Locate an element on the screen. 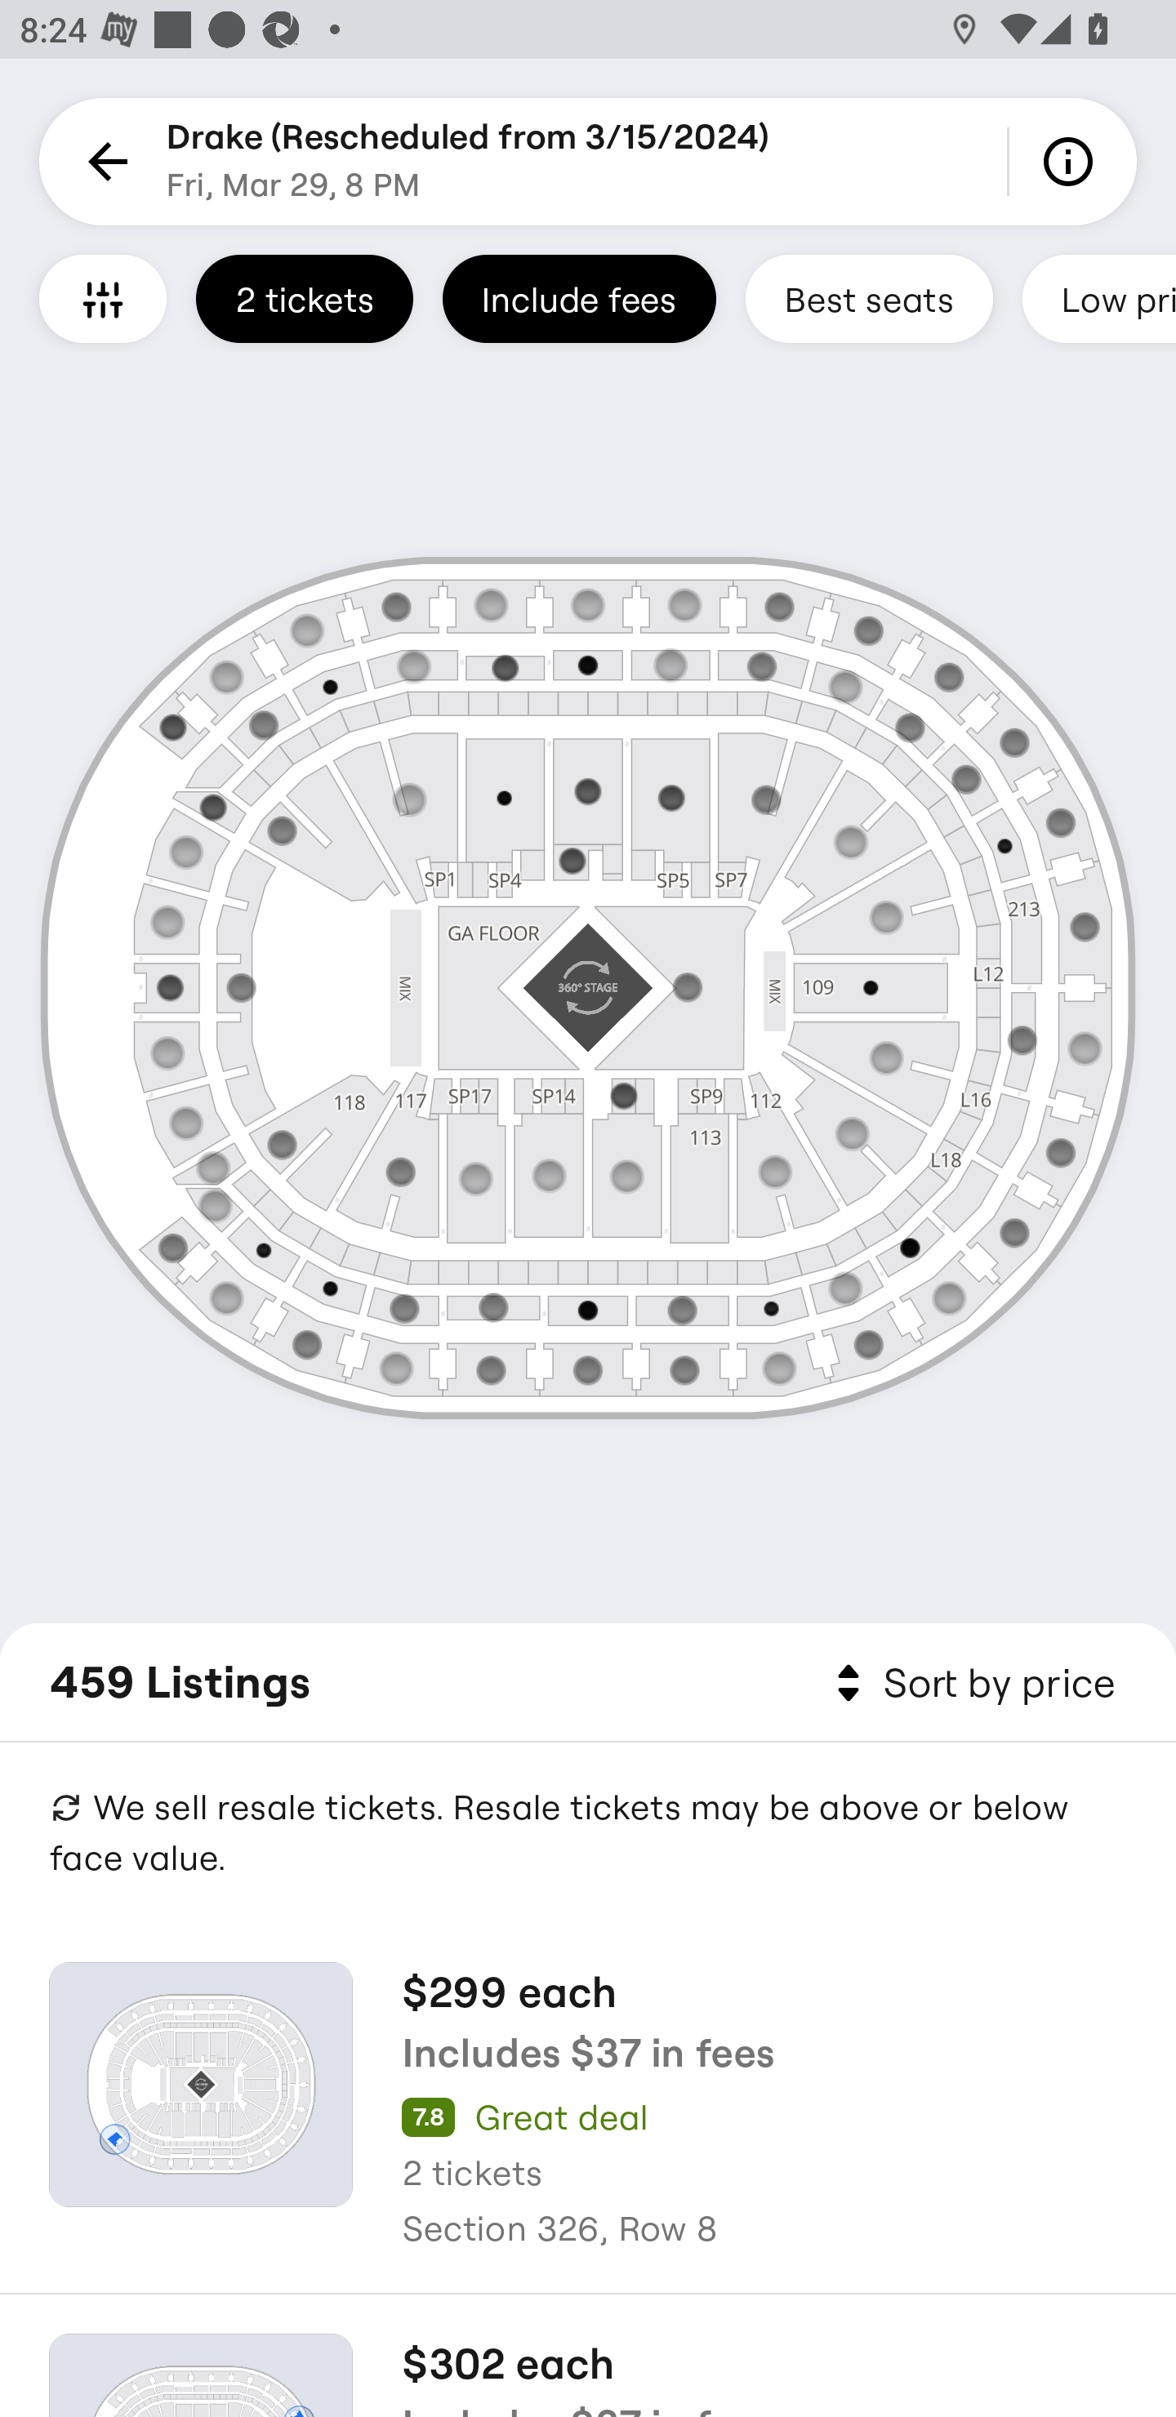 Image resolution: width=1176 pixels, height=2417 pixels. 2 tickets is located at coordinates (304, 298).